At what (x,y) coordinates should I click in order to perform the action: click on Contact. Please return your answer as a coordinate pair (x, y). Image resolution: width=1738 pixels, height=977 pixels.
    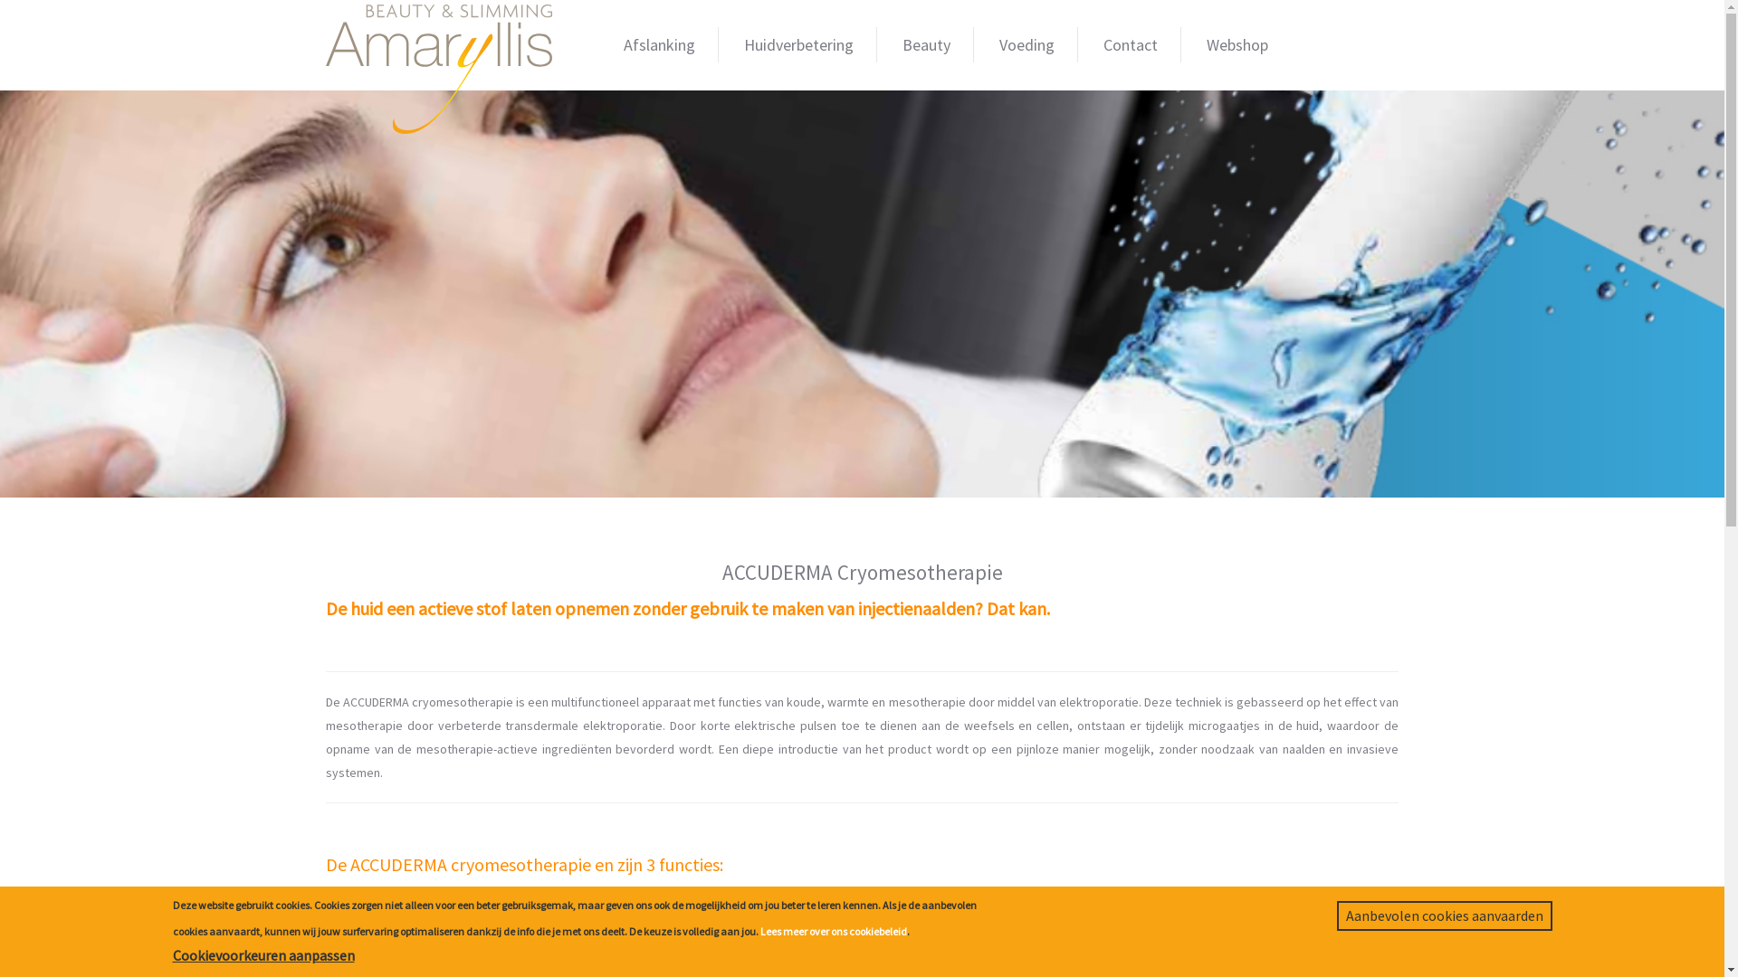
    Looking at the image, I should click on (1132, 45).